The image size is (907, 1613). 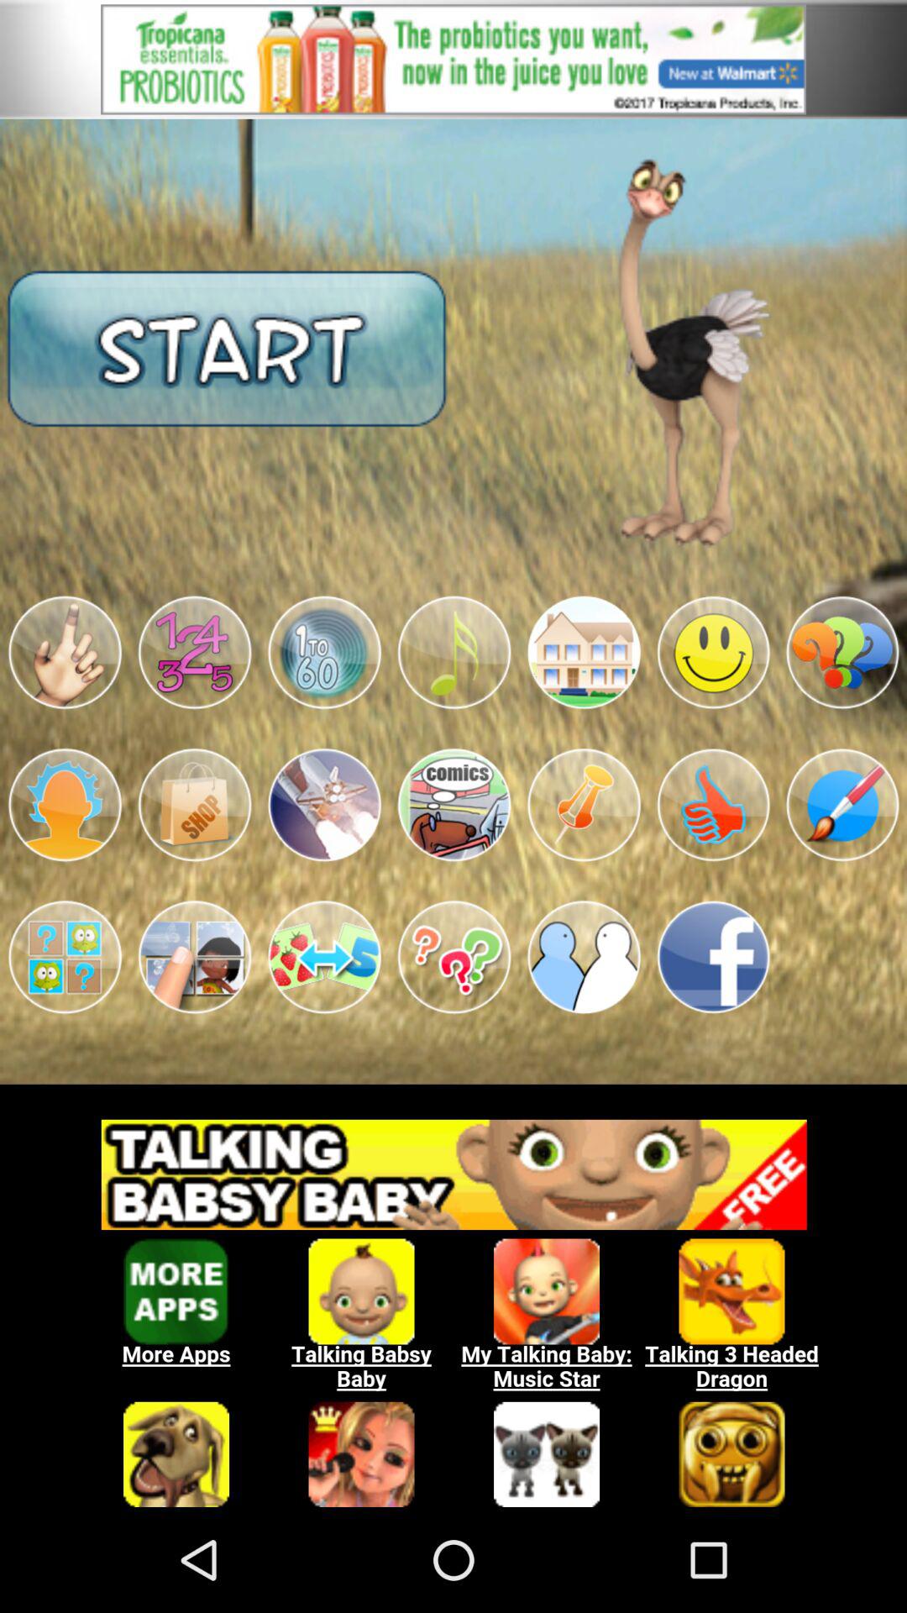 What do you see at coordinates (584, 958) in the screenshot?
I see `app` at bounding box center [584, 958].